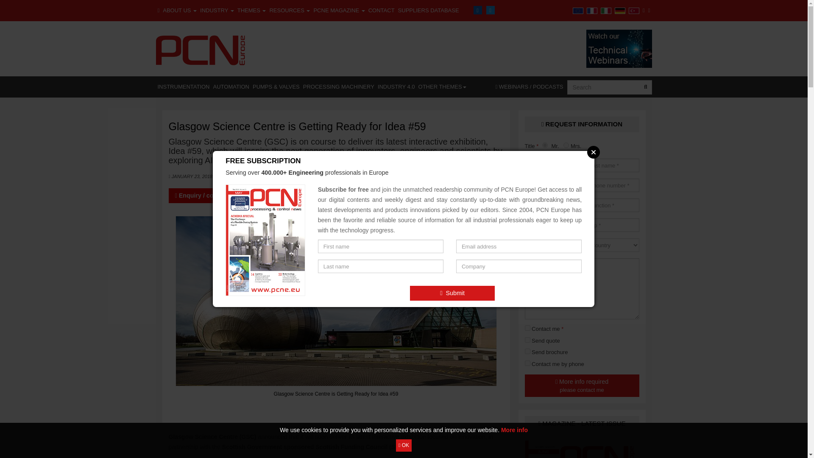  Describe the element at coordinates (566, 145) in the screenshot. I see `Mrs` at that location.